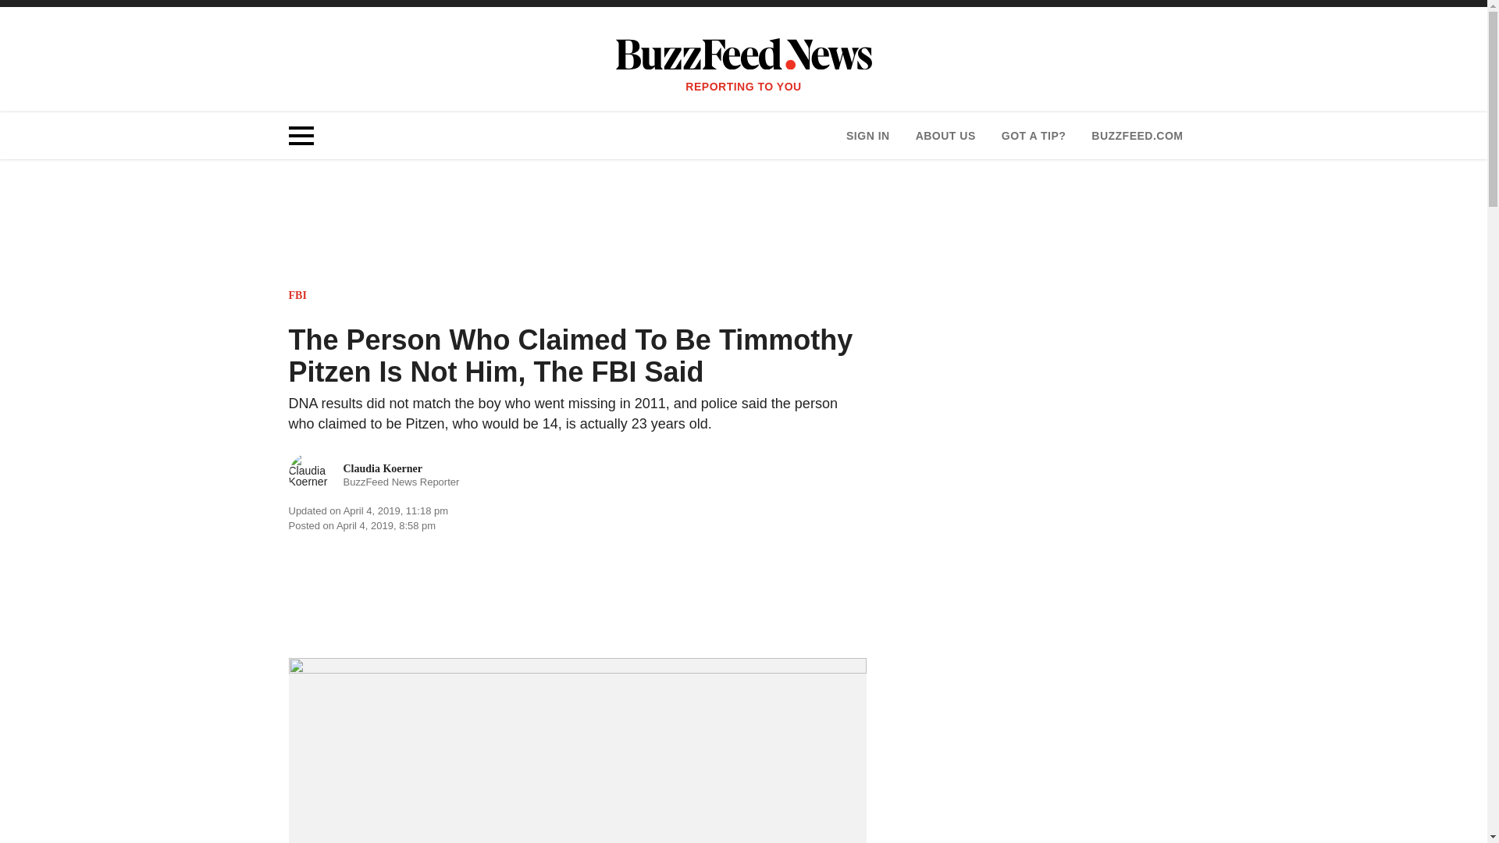 Image resolution: width=1499 pixels, height=843 pixels. What do you see at coordinates (298, 295) in the screenshot?
I see `FBI` at bounding box center [298, 295].